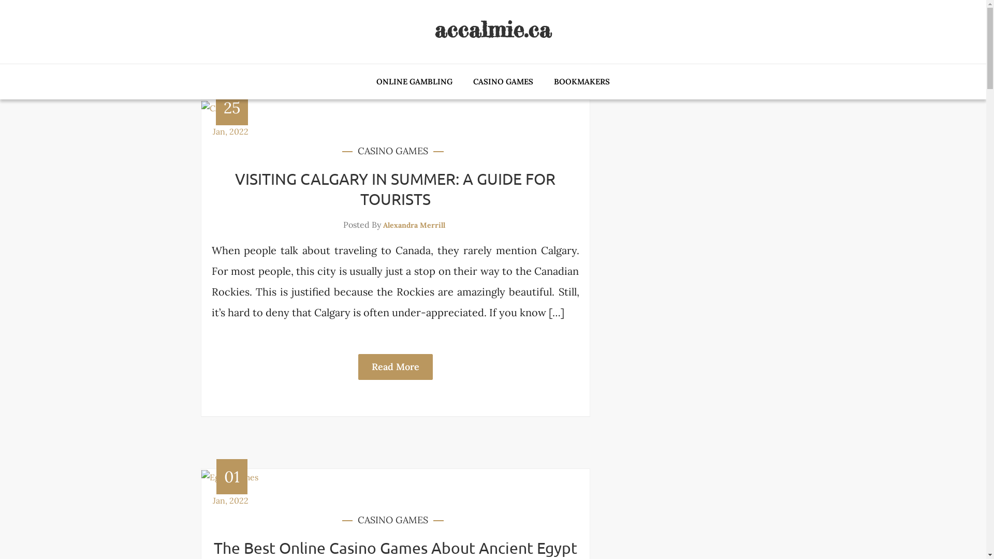 This screenshot has height=559, width=994. I want to click on accalmie.ca, so click(493, 29).